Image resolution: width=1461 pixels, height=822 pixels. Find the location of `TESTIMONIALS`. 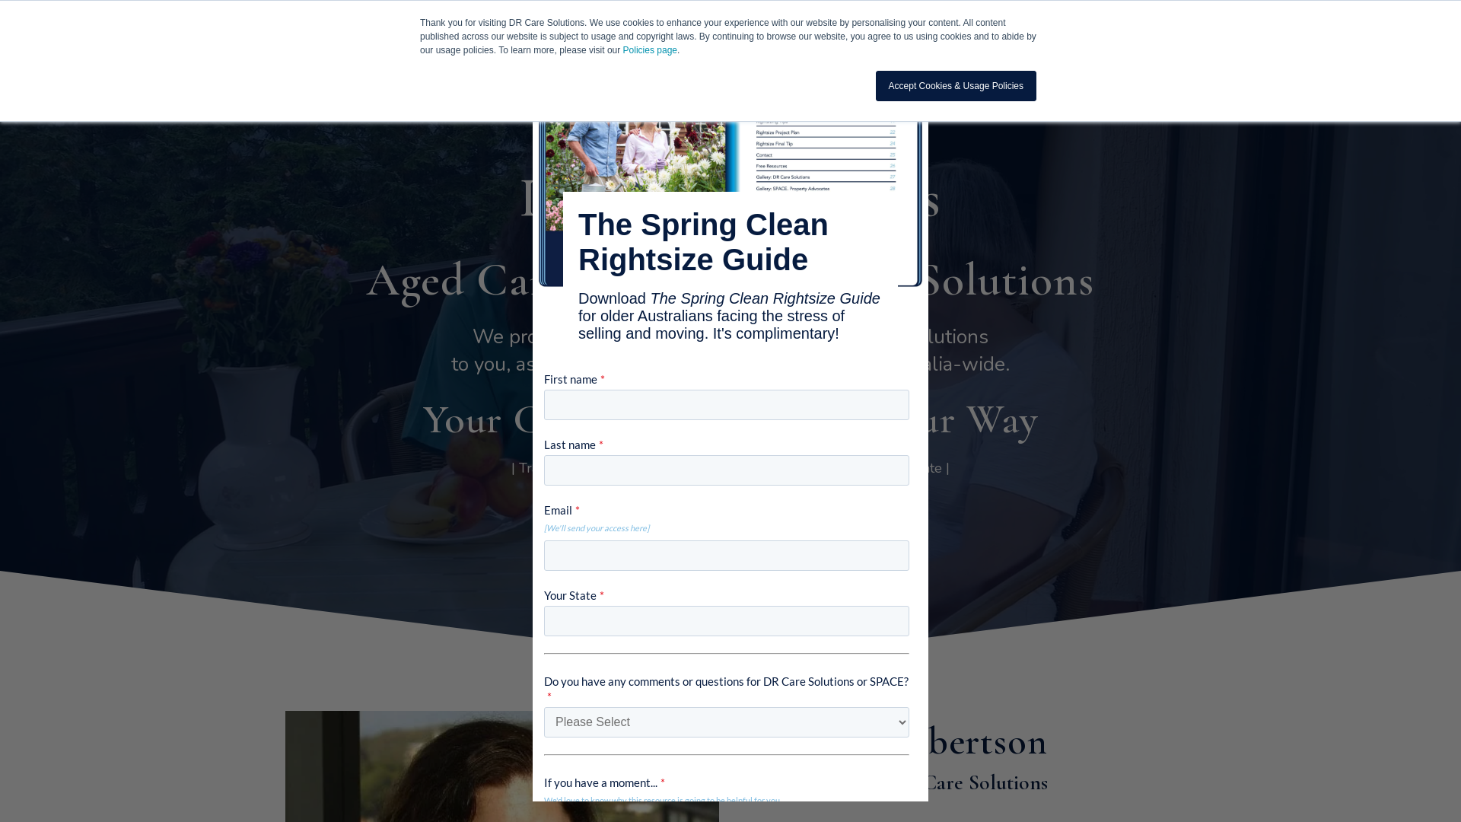

TESTIMONIALS is located at coordinates (836, 30).